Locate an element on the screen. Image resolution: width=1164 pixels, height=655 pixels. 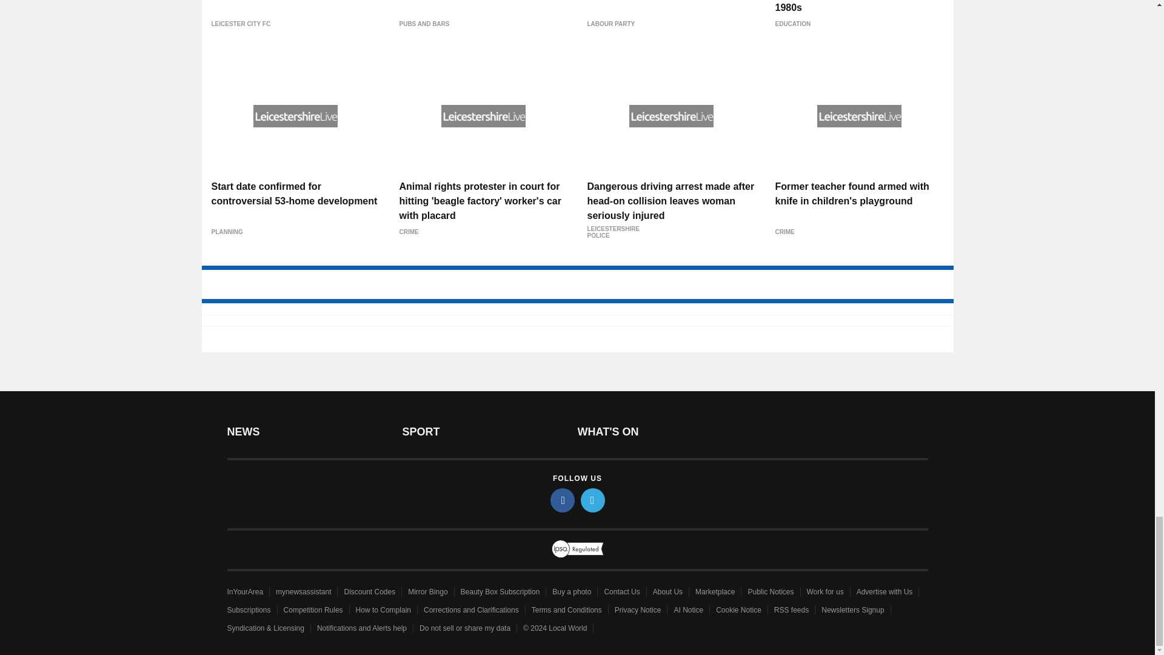
facebook is located at coordinates (563, 500).